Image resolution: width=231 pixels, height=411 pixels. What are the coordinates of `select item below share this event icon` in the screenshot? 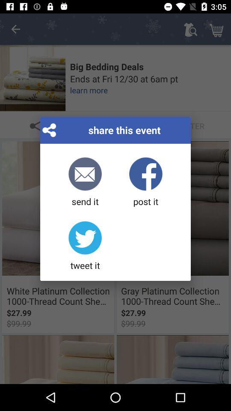 It's located at (145, 182).